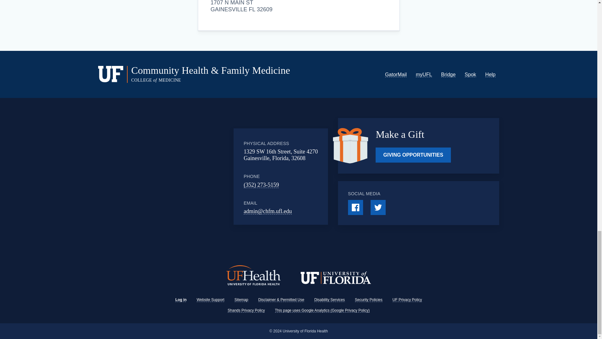 The width and height of the screenshot is (602, 339). What do you see at coordinates (448, 74) in the screenshot?
I see `Bridge` at bounding box center [448, 74].